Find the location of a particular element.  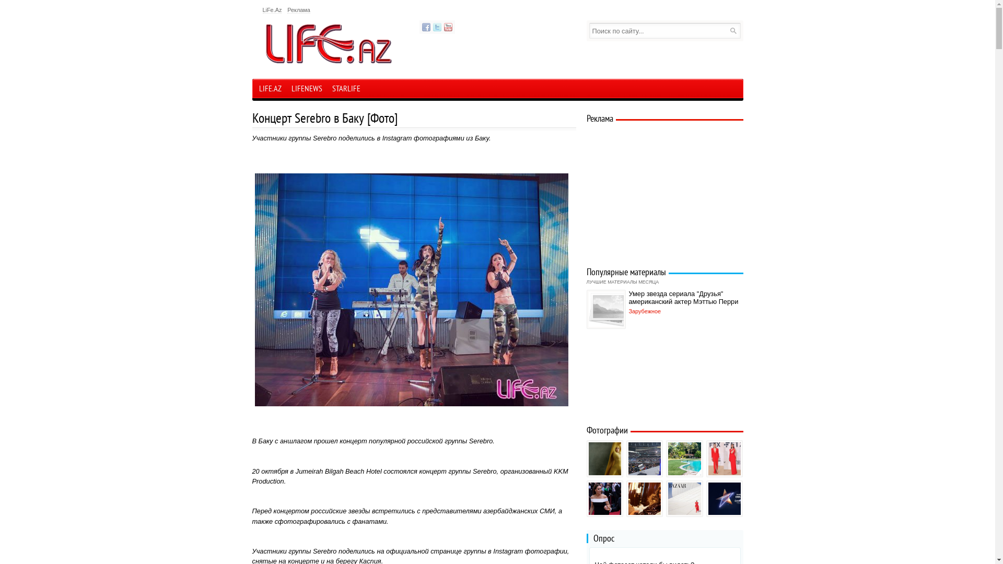

LIFENEWS is located at coordinates (306, 90).